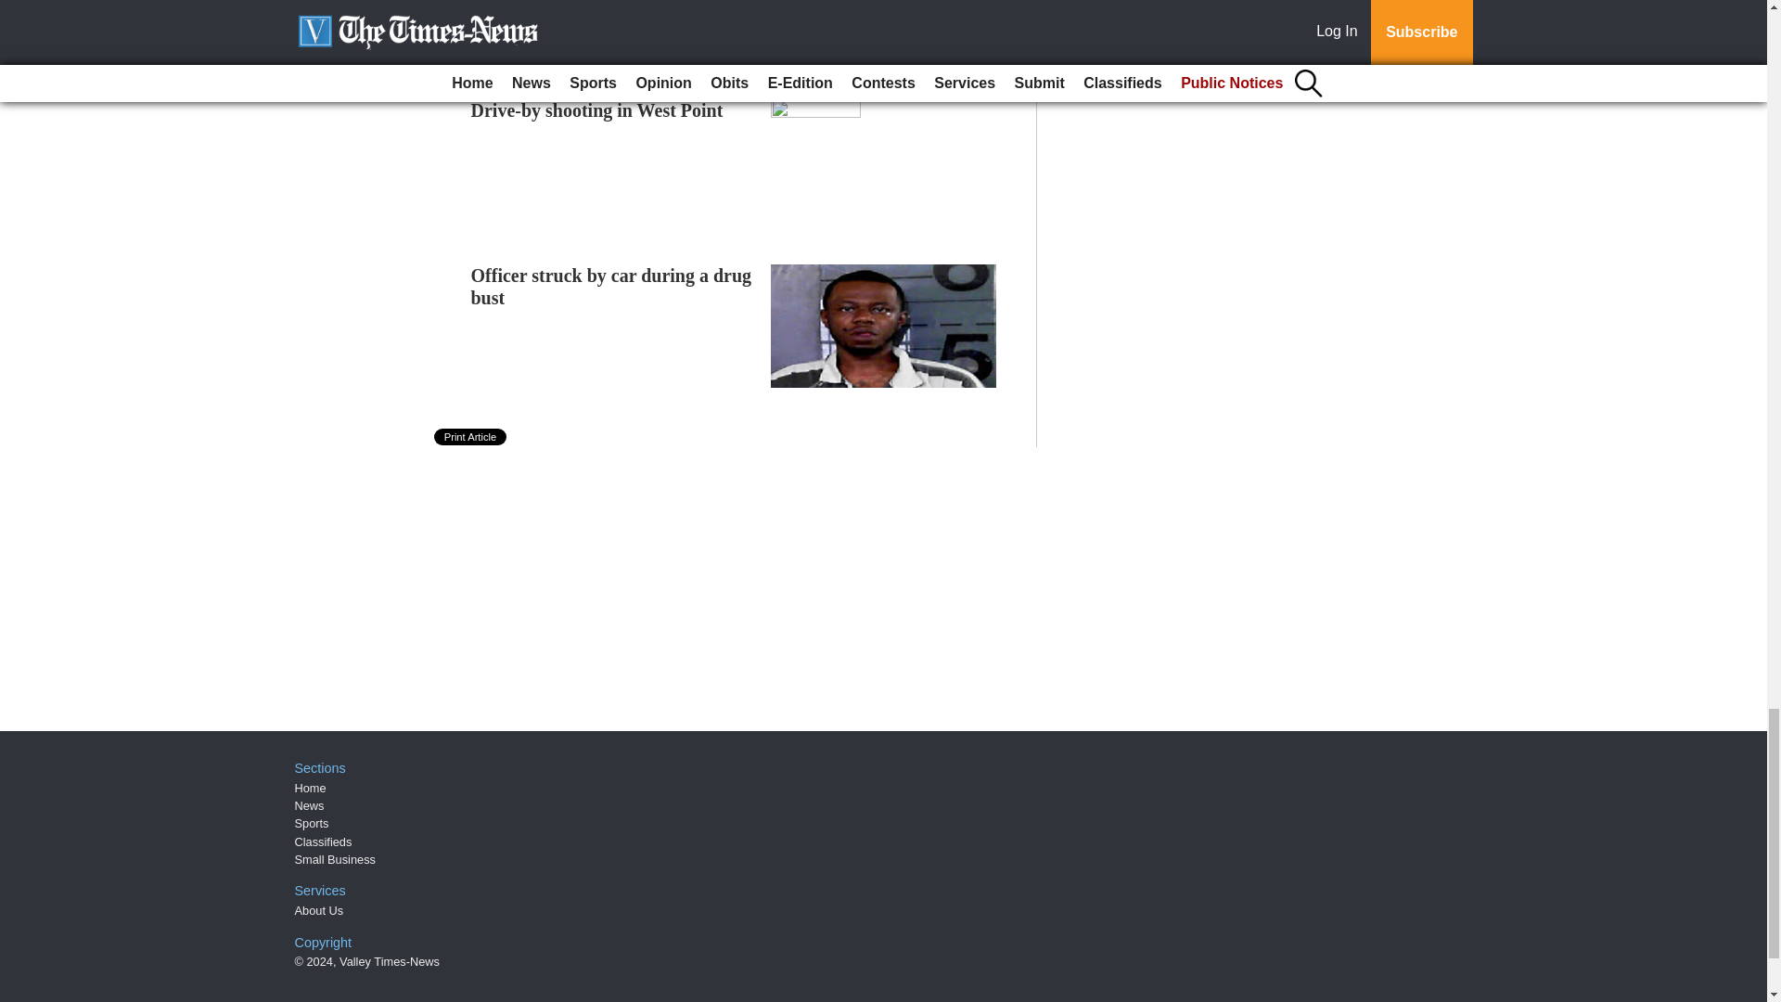 This screenshot has height=1002, width=1781. I want to click on Drive-by shooting in West Point, so click(597, 109).